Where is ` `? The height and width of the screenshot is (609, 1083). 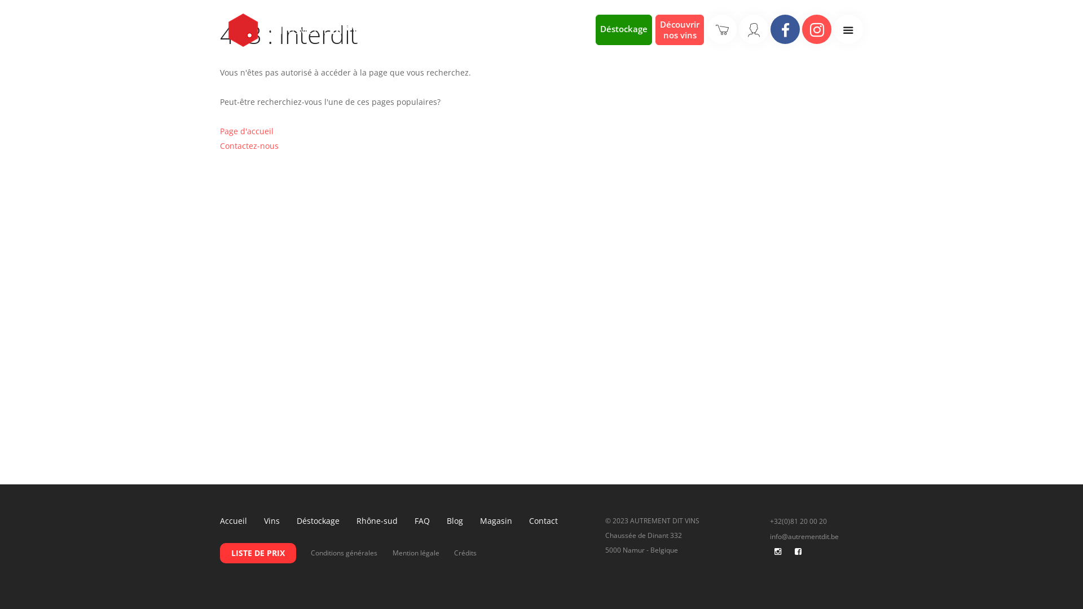   is located at coordinates (771, 551).